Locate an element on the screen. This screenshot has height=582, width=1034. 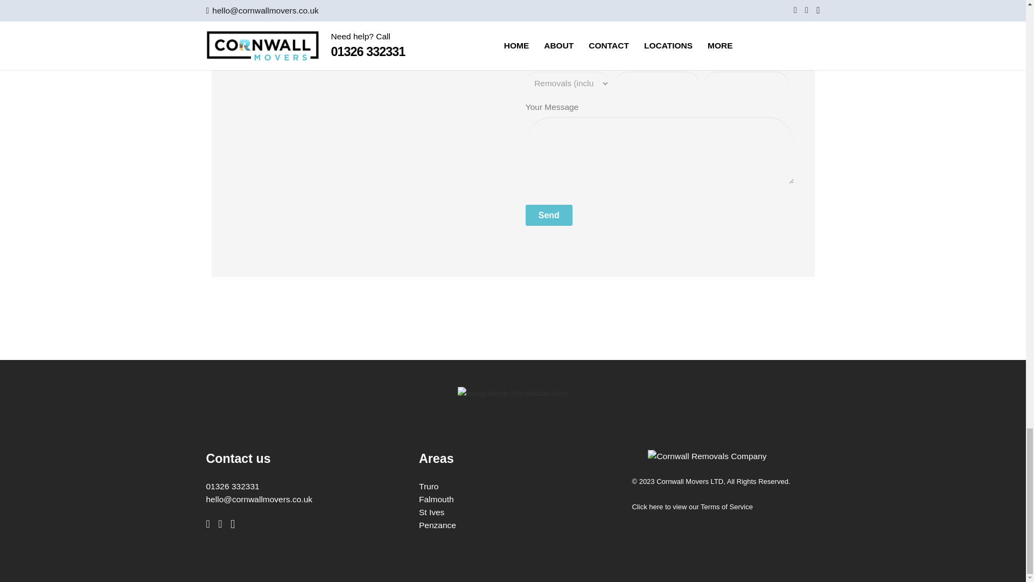
link is located at coordinates (513, 393).